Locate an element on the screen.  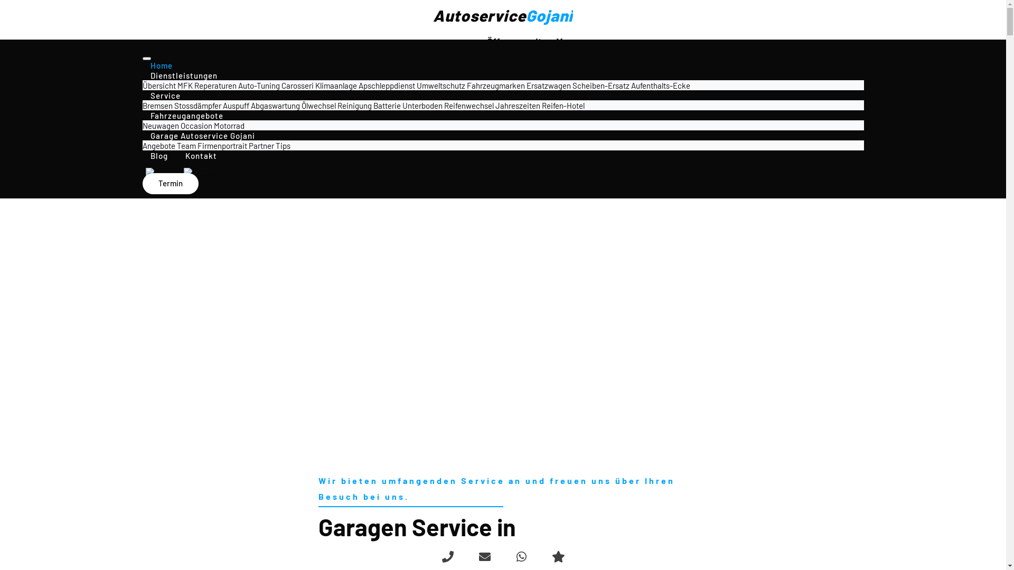
Blog is located at coordinates (159, 156).